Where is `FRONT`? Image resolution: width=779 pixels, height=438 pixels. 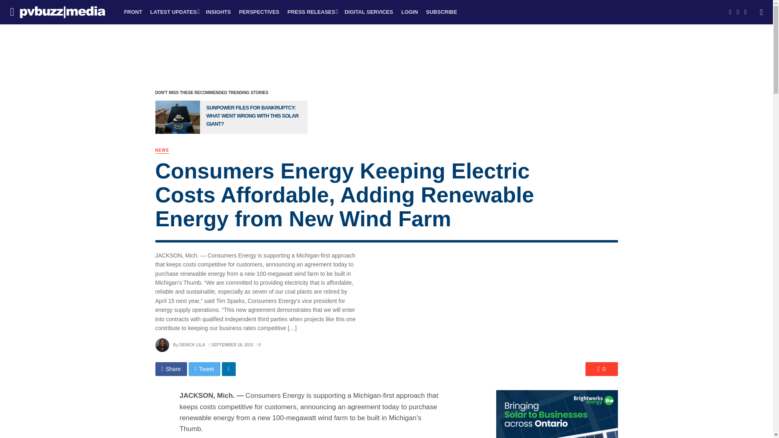
FRONT is located at coordinates (133, 12).